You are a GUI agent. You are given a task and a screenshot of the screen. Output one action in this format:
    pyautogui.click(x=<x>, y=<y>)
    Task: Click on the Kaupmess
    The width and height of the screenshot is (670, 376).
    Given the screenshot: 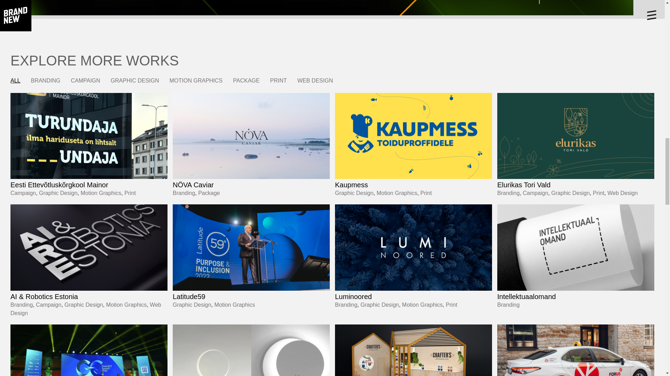 What is the action you would take?
    pyautogui.click(x=351, y=185)
    